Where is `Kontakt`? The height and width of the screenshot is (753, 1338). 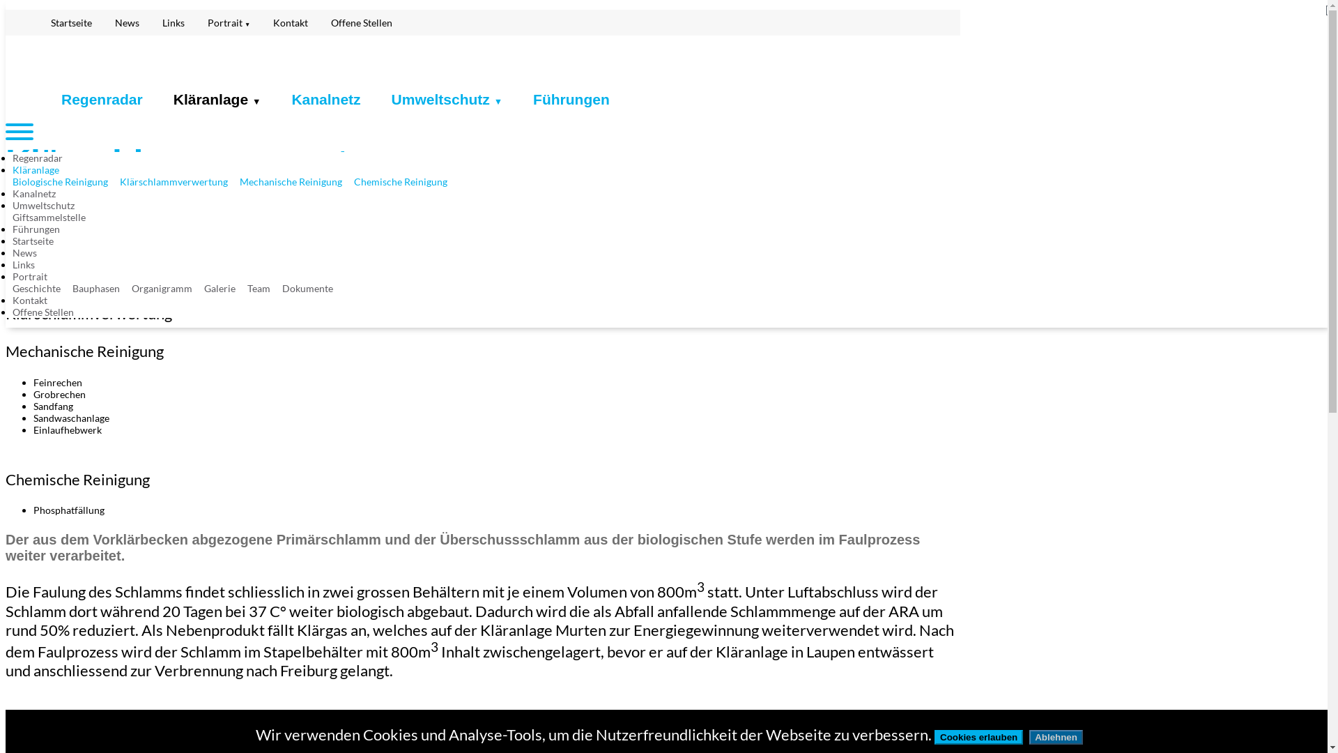
Kontakt is located at coordinates (291, 22).